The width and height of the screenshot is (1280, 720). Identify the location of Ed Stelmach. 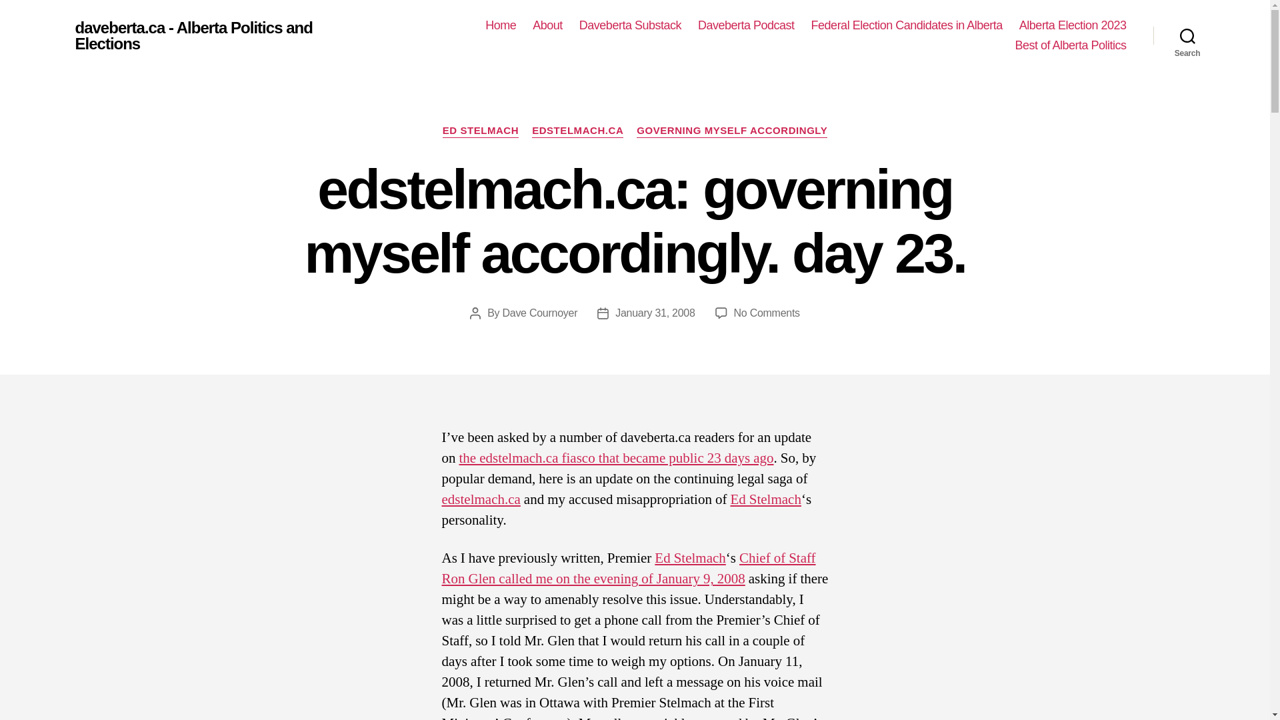
(765, 499).